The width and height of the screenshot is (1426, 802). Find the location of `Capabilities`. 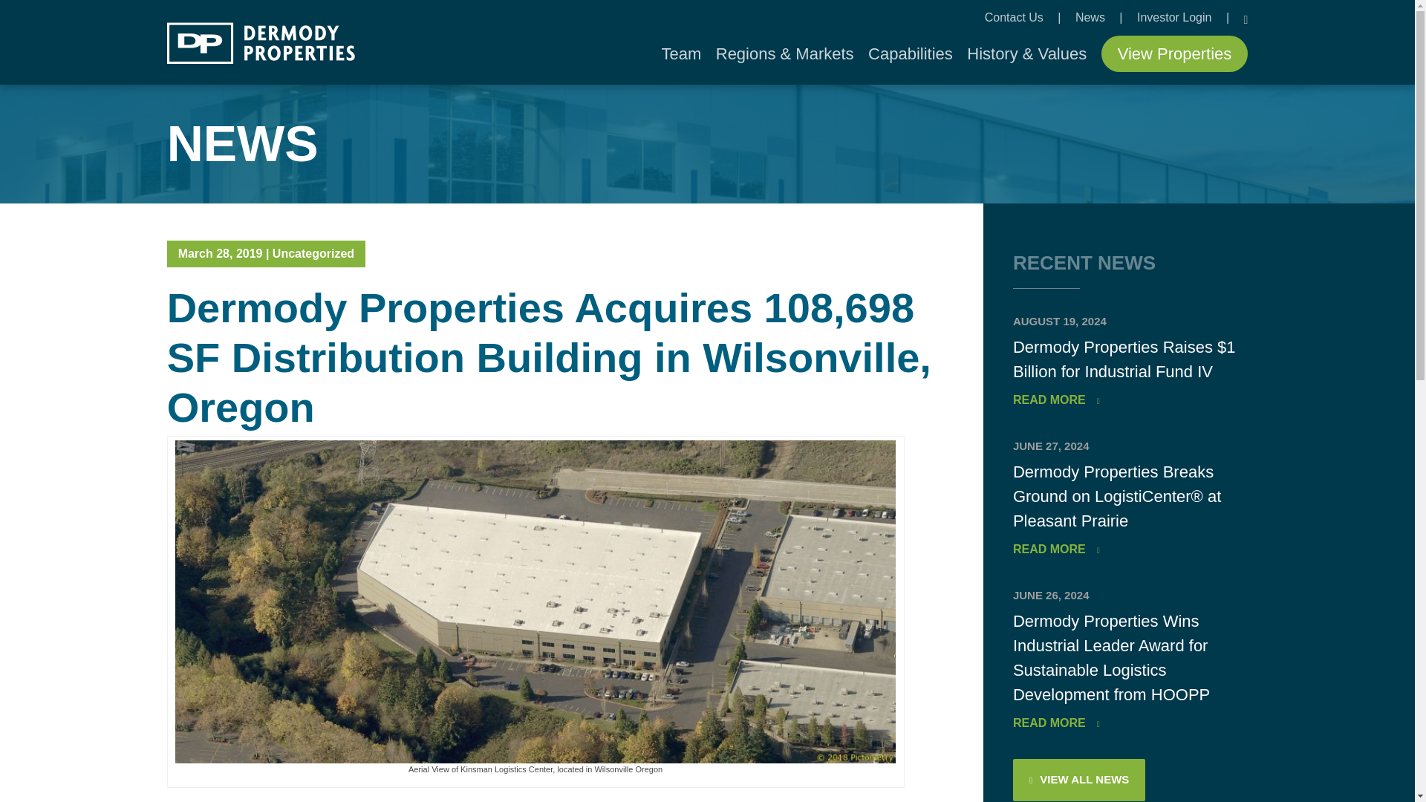

Capabilities is located at coordinates (911, 53).